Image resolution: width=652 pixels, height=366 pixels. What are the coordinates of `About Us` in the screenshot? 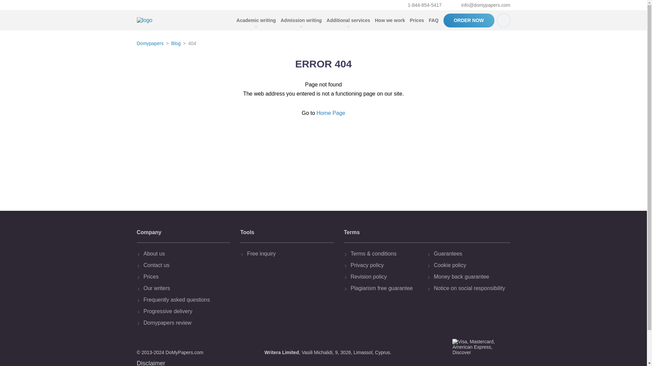 It's located at (185, 253).